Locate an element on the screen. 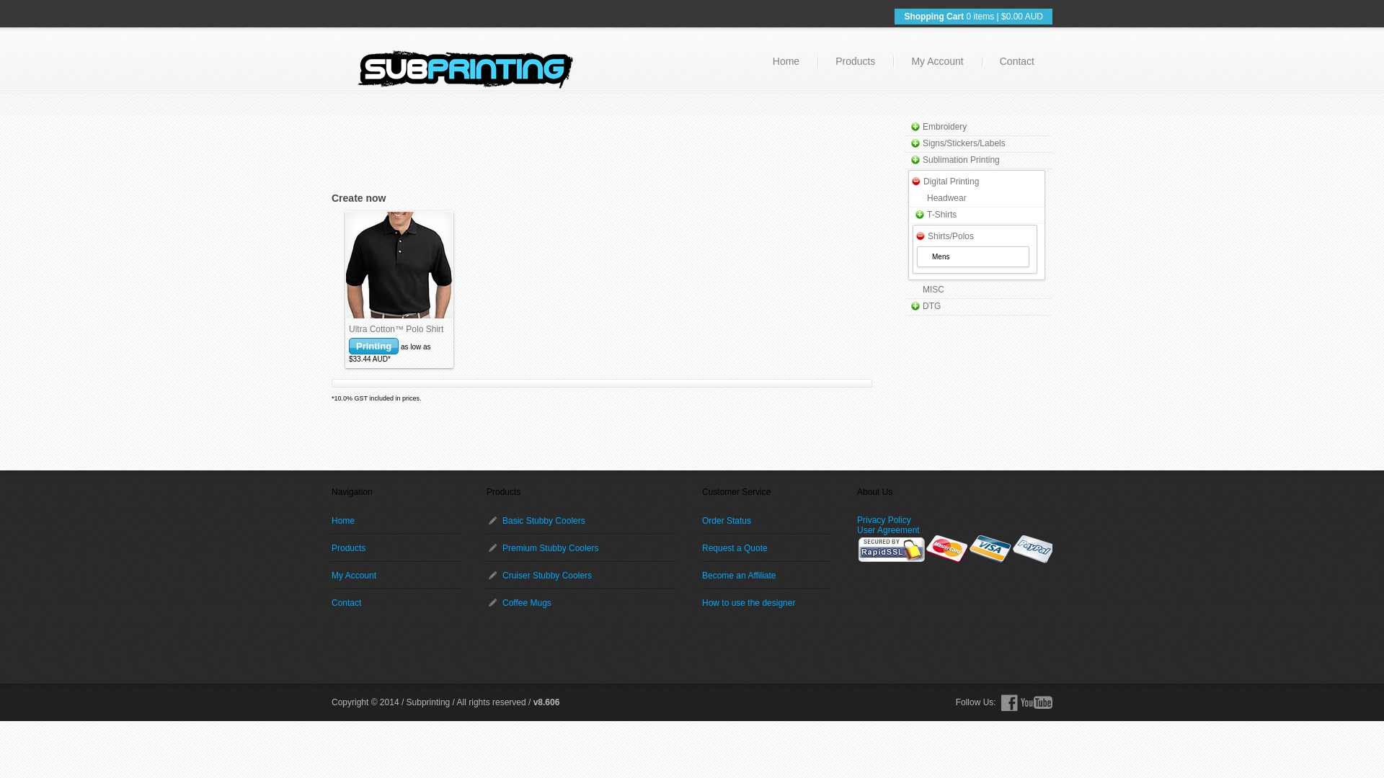 The height and width of the screenshot is (778, 1384). Signs/Stickers/Labels is located at coordinates (964, 143).